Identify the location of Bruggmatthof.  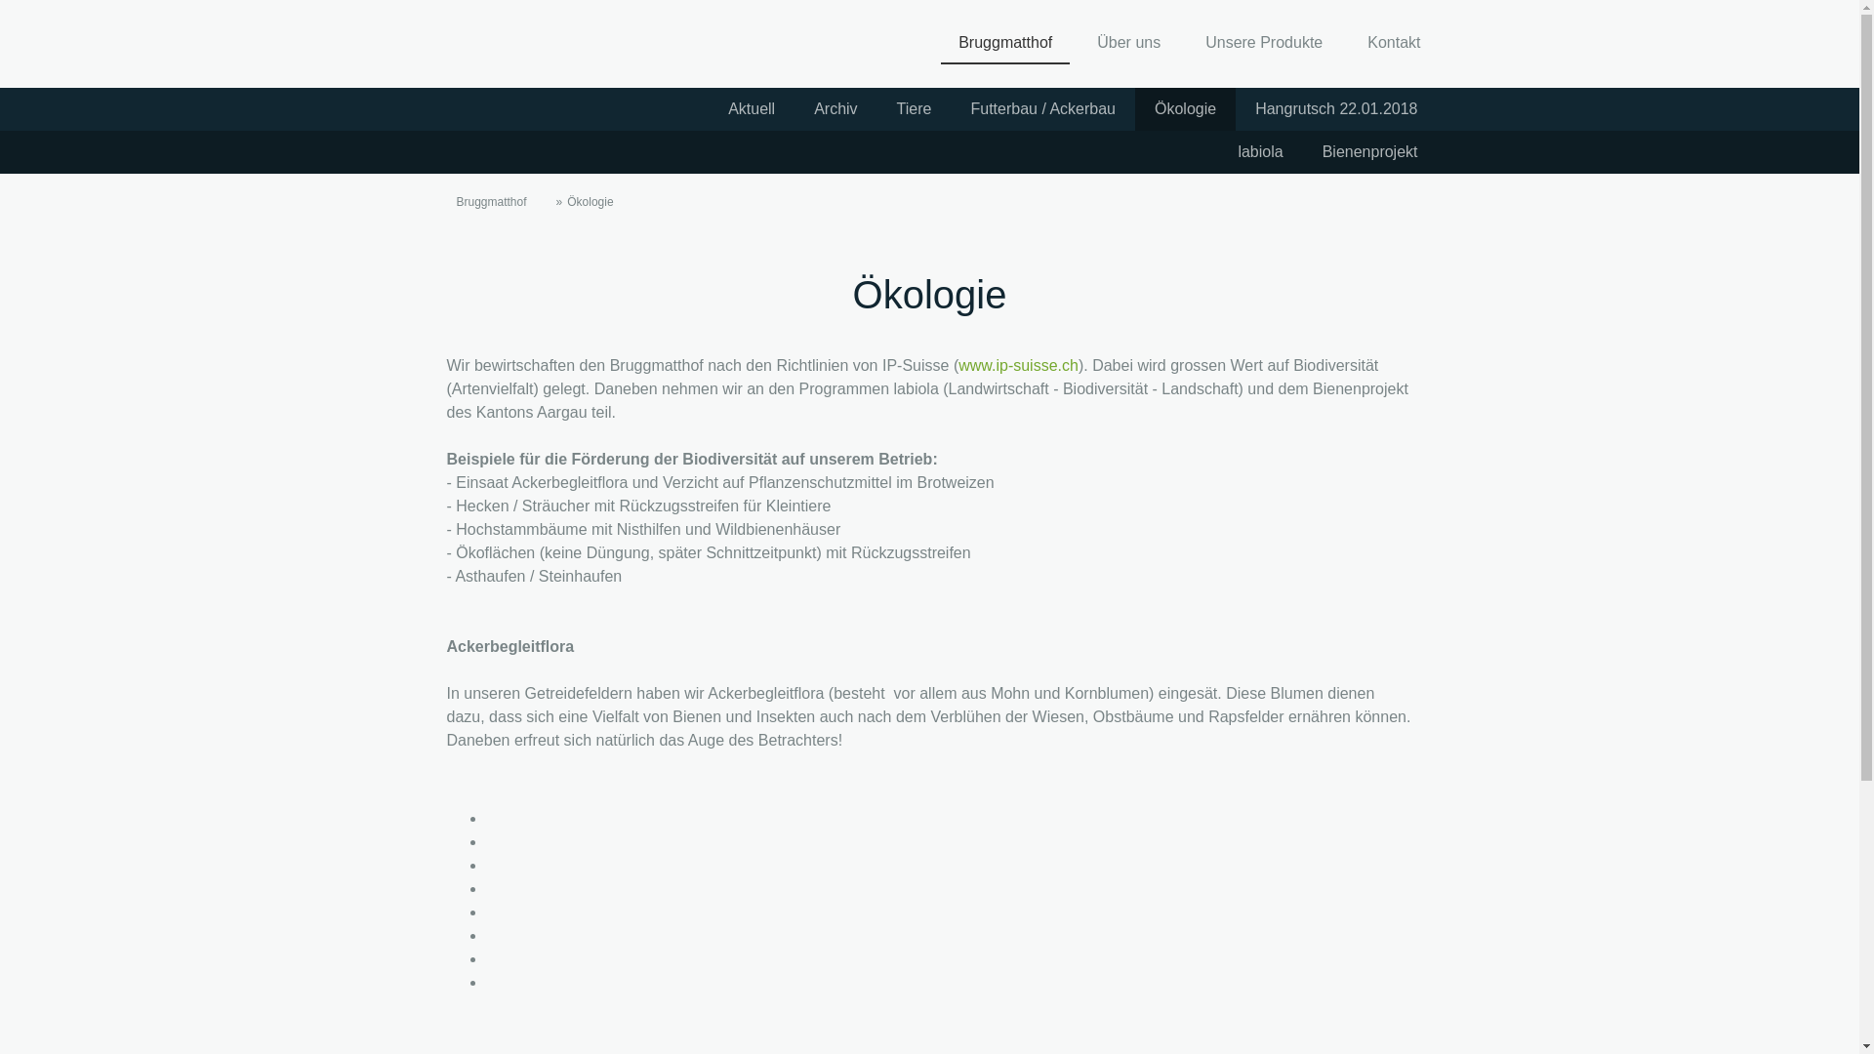
(488, 202).